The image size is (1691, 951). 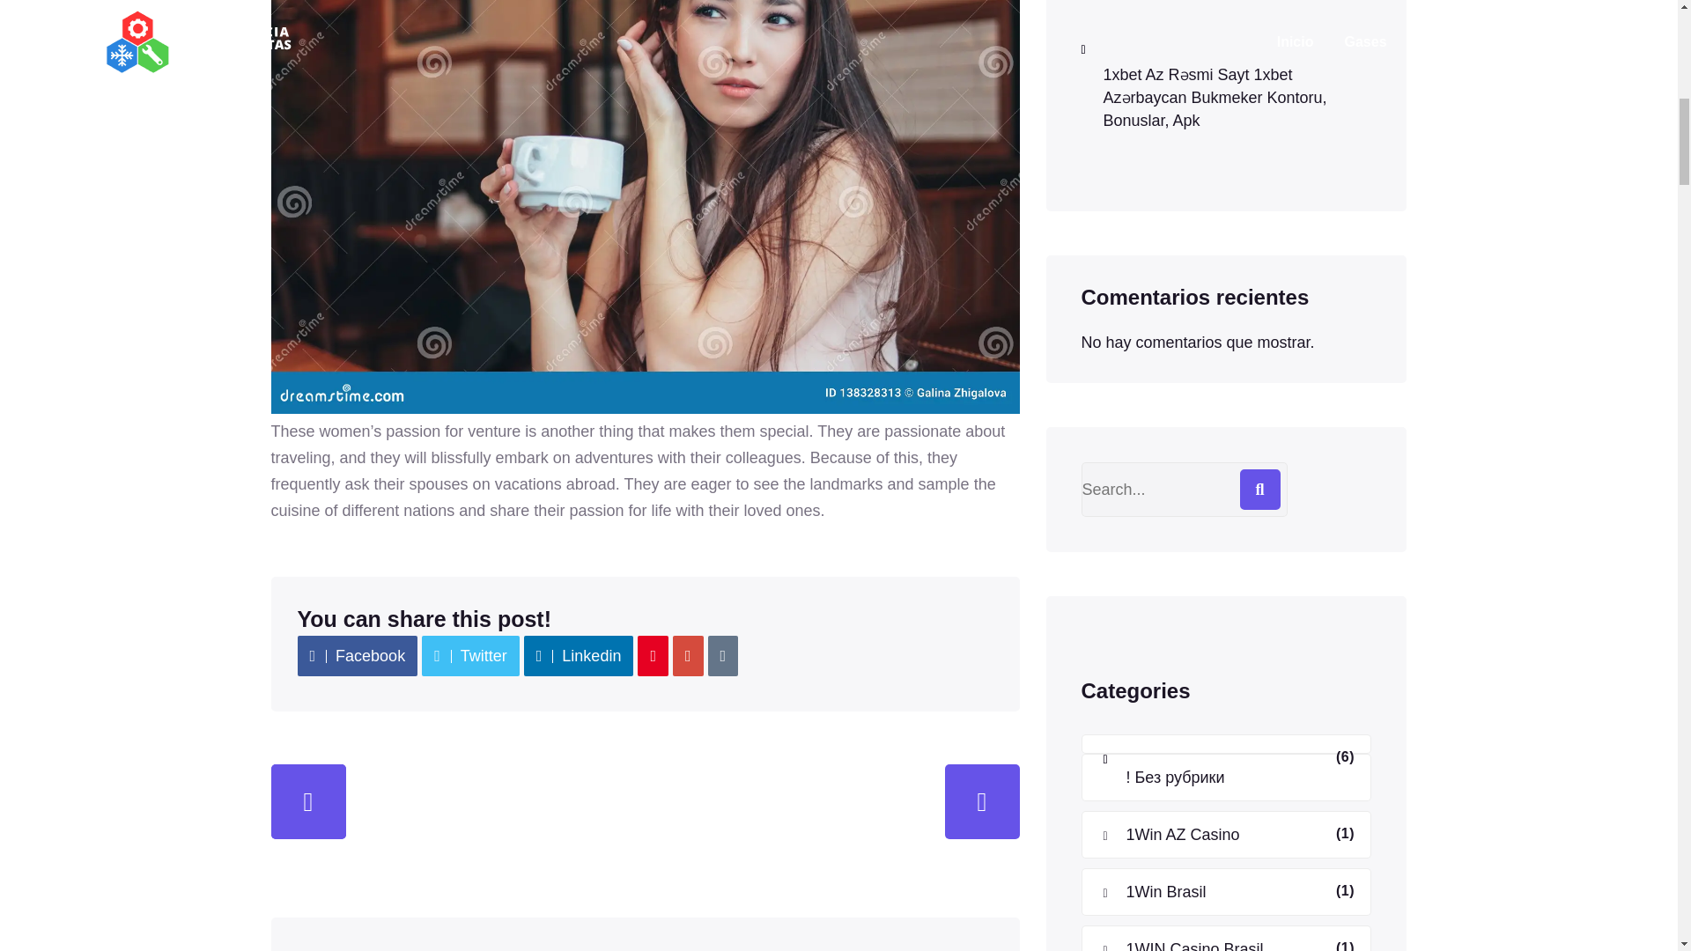 I want to click on No hay comentarios que mostrar., so click(x=1198, y=342).